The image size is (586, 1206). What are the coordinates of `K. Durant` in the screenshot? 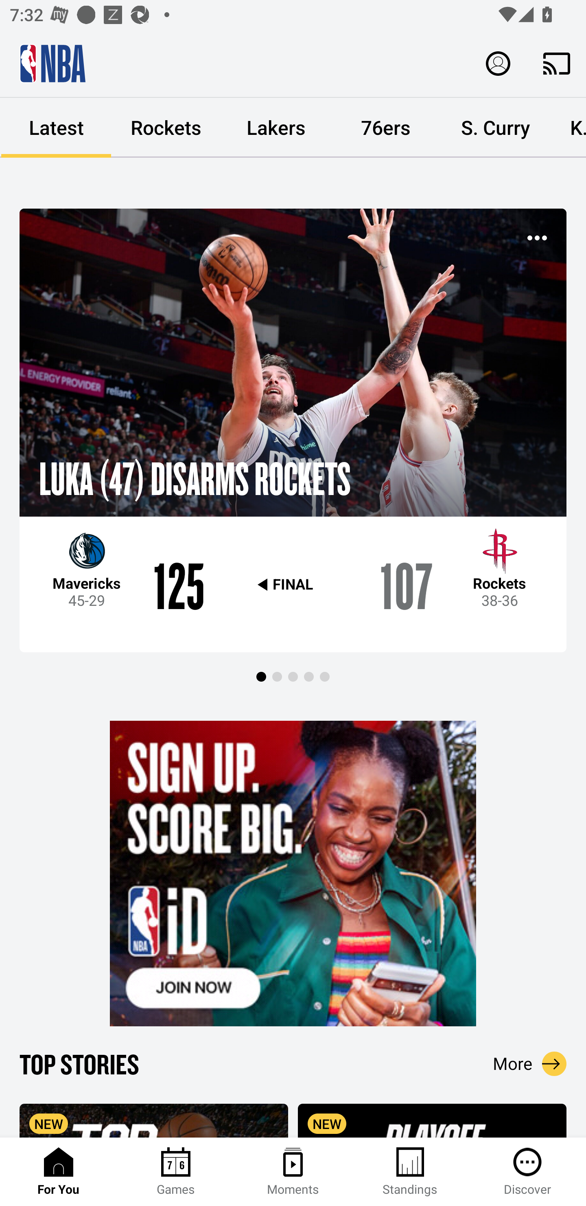 It's located at (568, 128).